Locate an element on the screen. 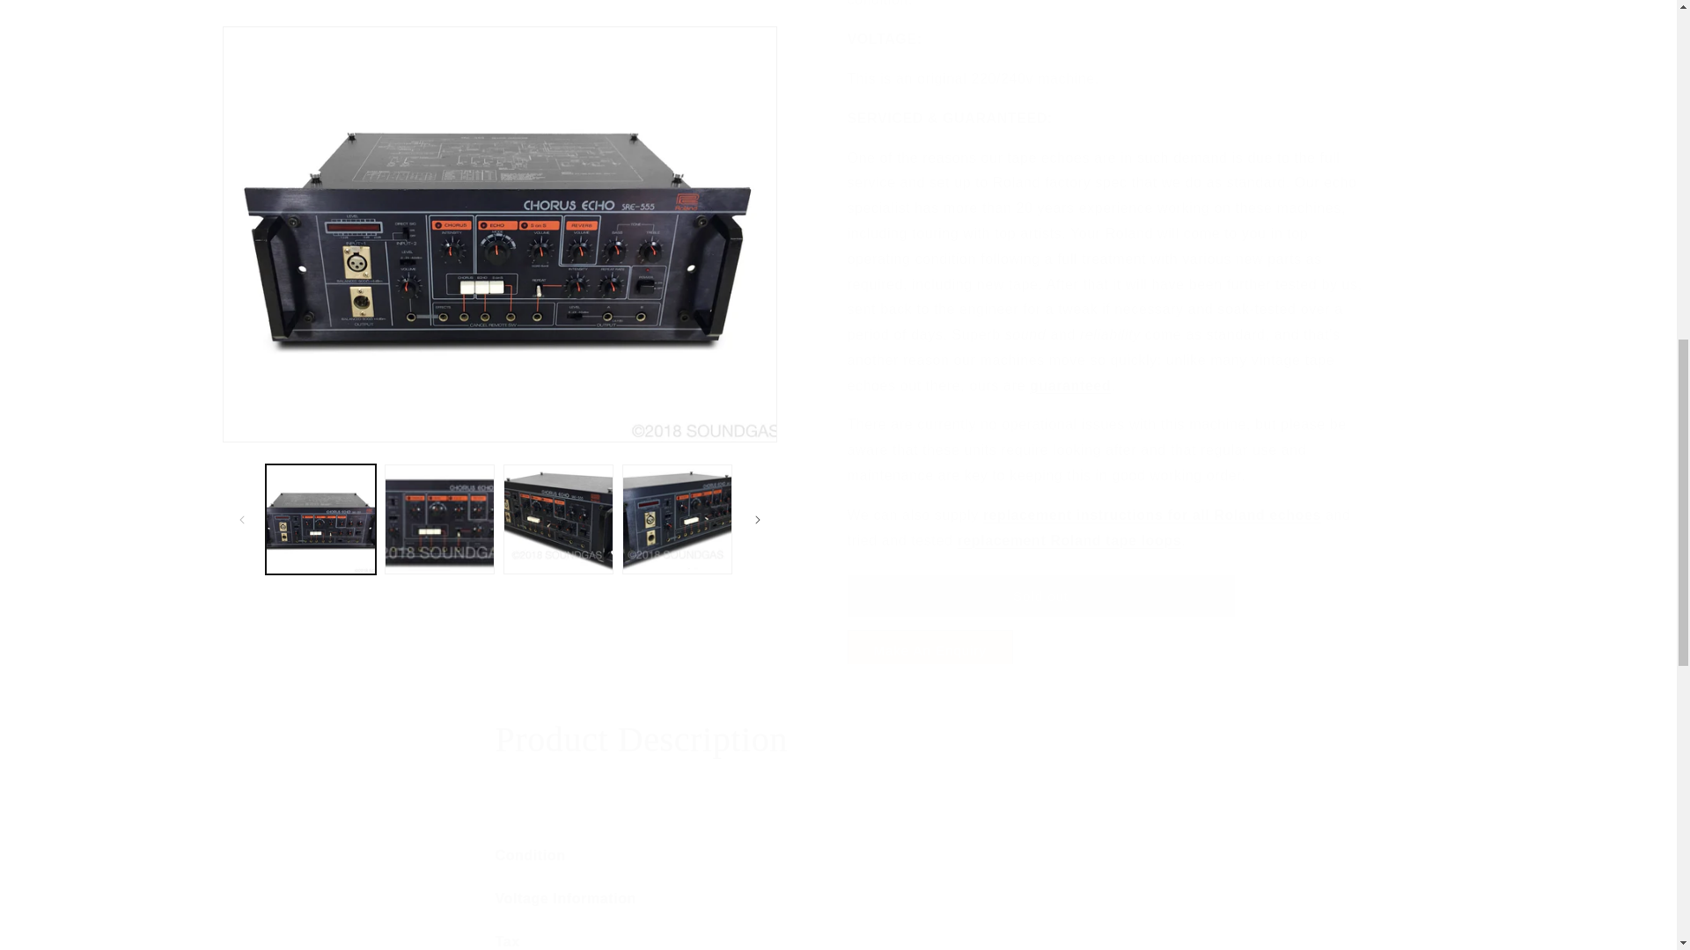  Roland tape echo instruction sheets is located at coordinates (1152, 501).